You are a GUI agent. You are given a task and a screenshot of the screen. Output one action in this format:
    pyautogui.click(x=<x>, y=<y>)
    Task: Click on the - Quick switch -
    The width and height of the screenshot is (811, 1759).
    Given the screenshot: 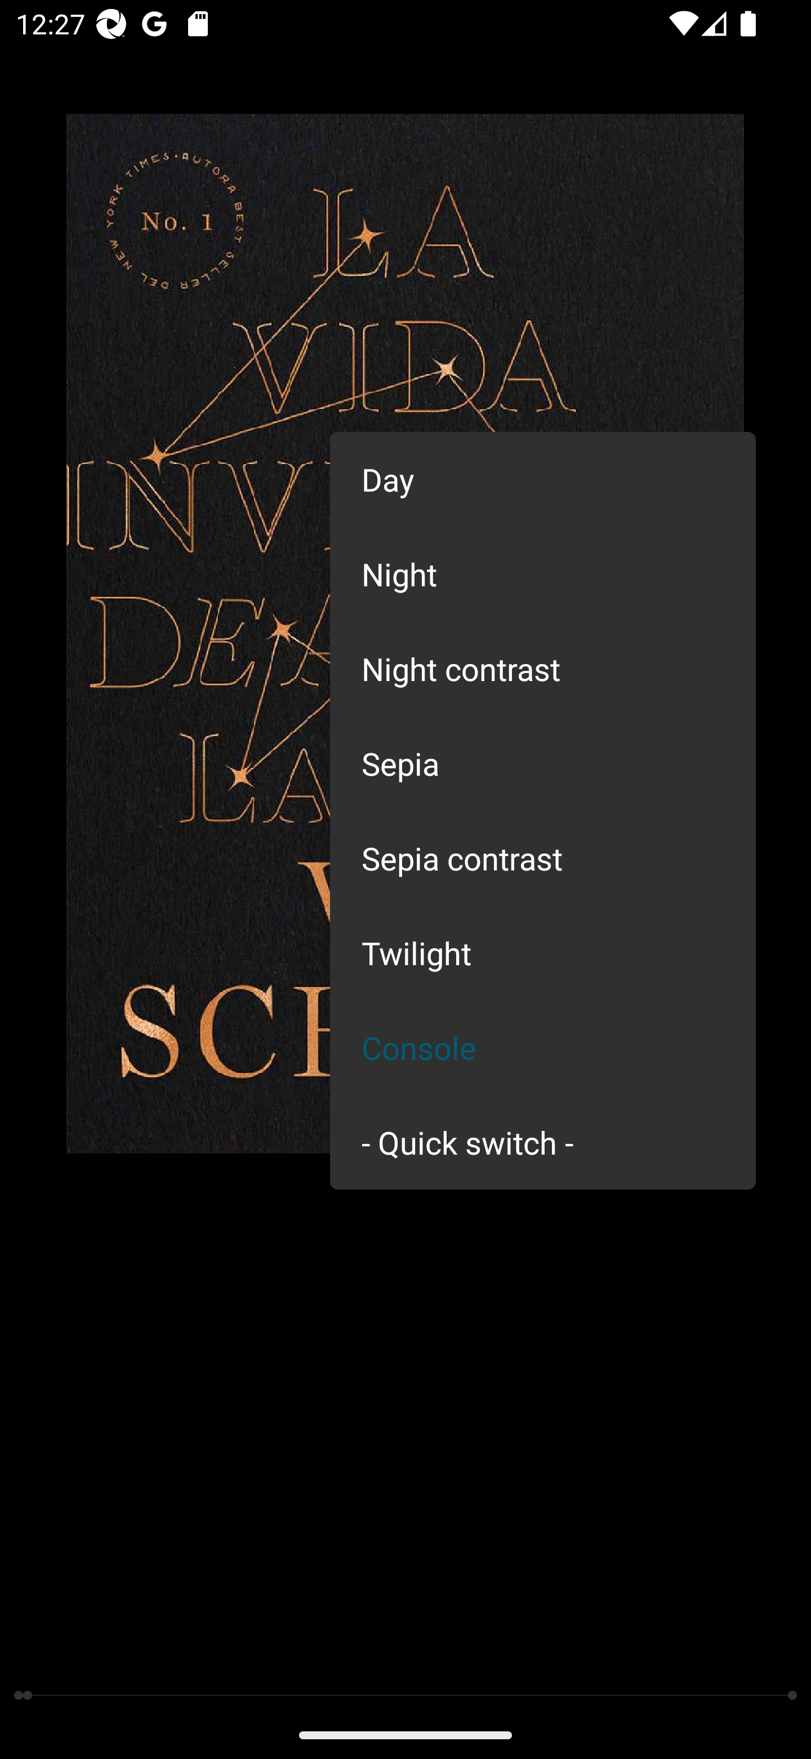 What is the action you would take?
    pyautogui.click(x=543, y=1141)
    